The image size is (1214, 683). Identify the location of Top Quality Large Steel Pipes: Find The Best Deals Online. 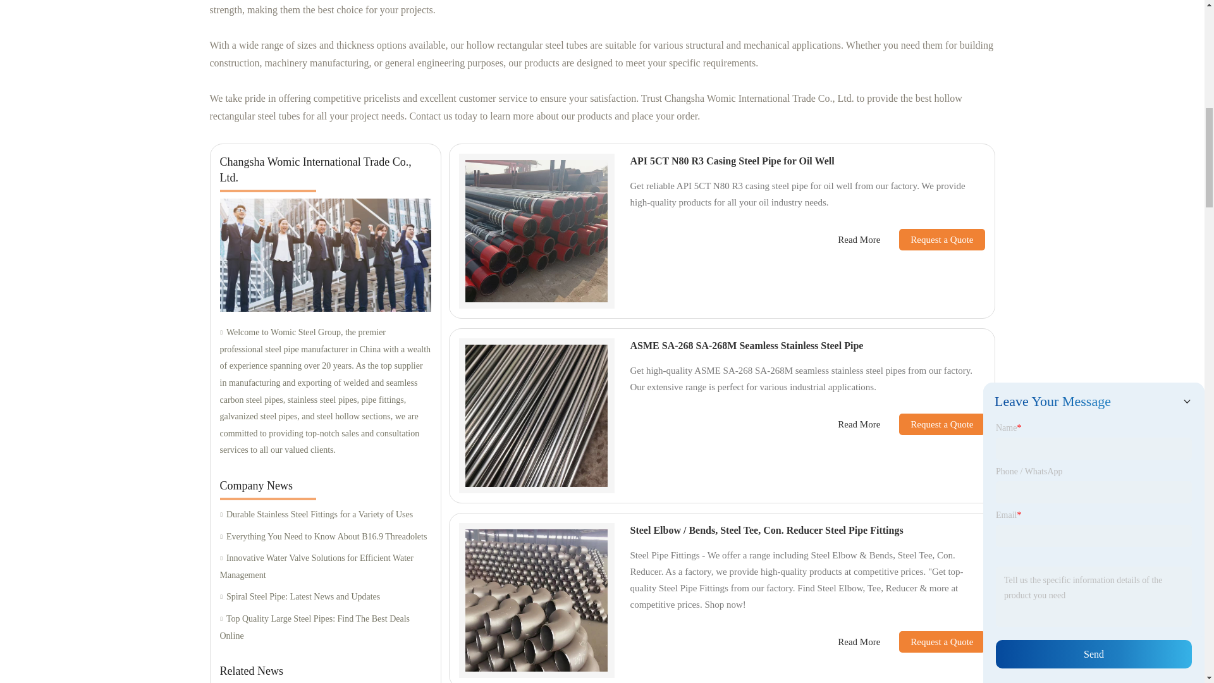
(325, 627).